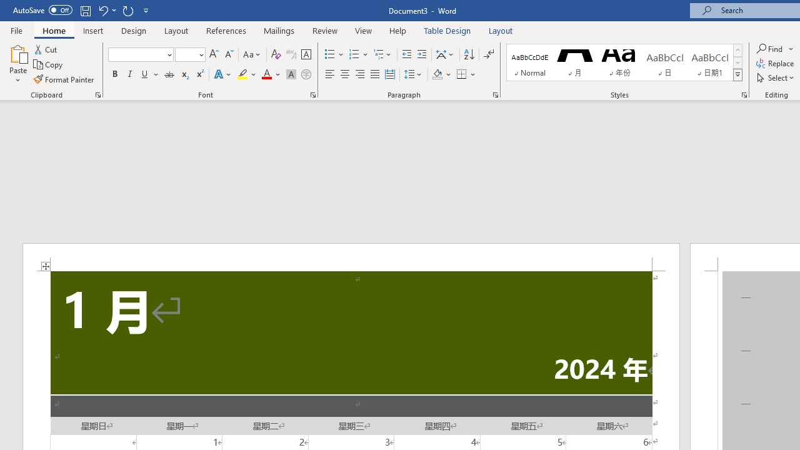 Image resolution: width=800 pixels, height=450 pixels. I want to click on Font Color RGB(255, 0, 0), so click(266, 75).